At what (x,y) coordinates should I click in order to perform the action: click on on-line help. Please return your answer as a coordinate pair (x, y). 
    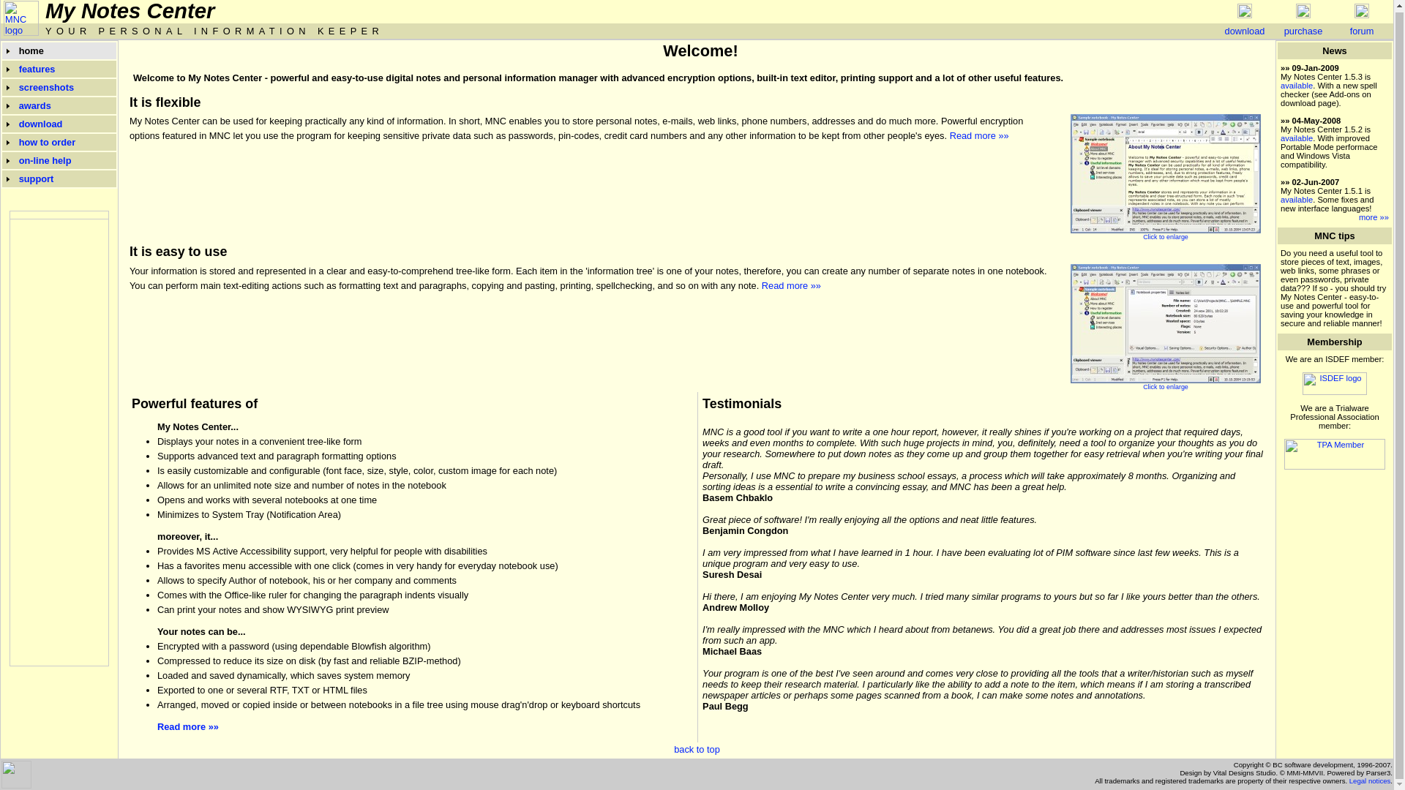
    Looking at the image, I should click on (45, 159).